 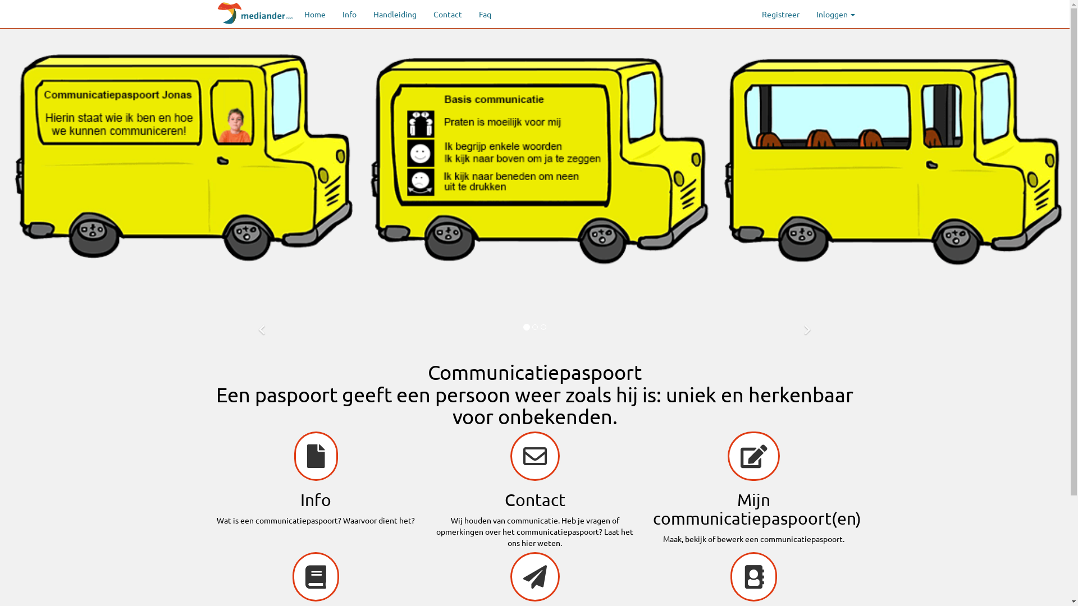 I want to click on Inloggen, so click(x=835, y=14).